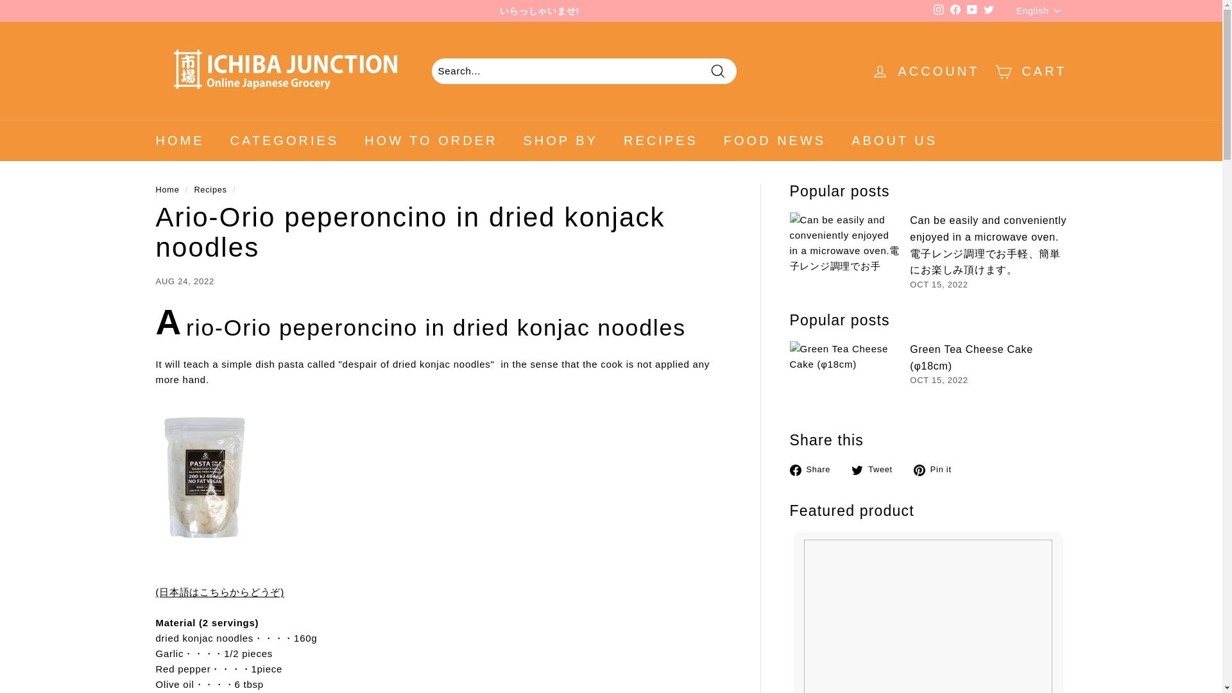 Image resolution: width=1232 pixels, height=693 pixels. Describe the element at coordinates (774, 140) in the screenshot. I see `FOOD NEWS` at that location.